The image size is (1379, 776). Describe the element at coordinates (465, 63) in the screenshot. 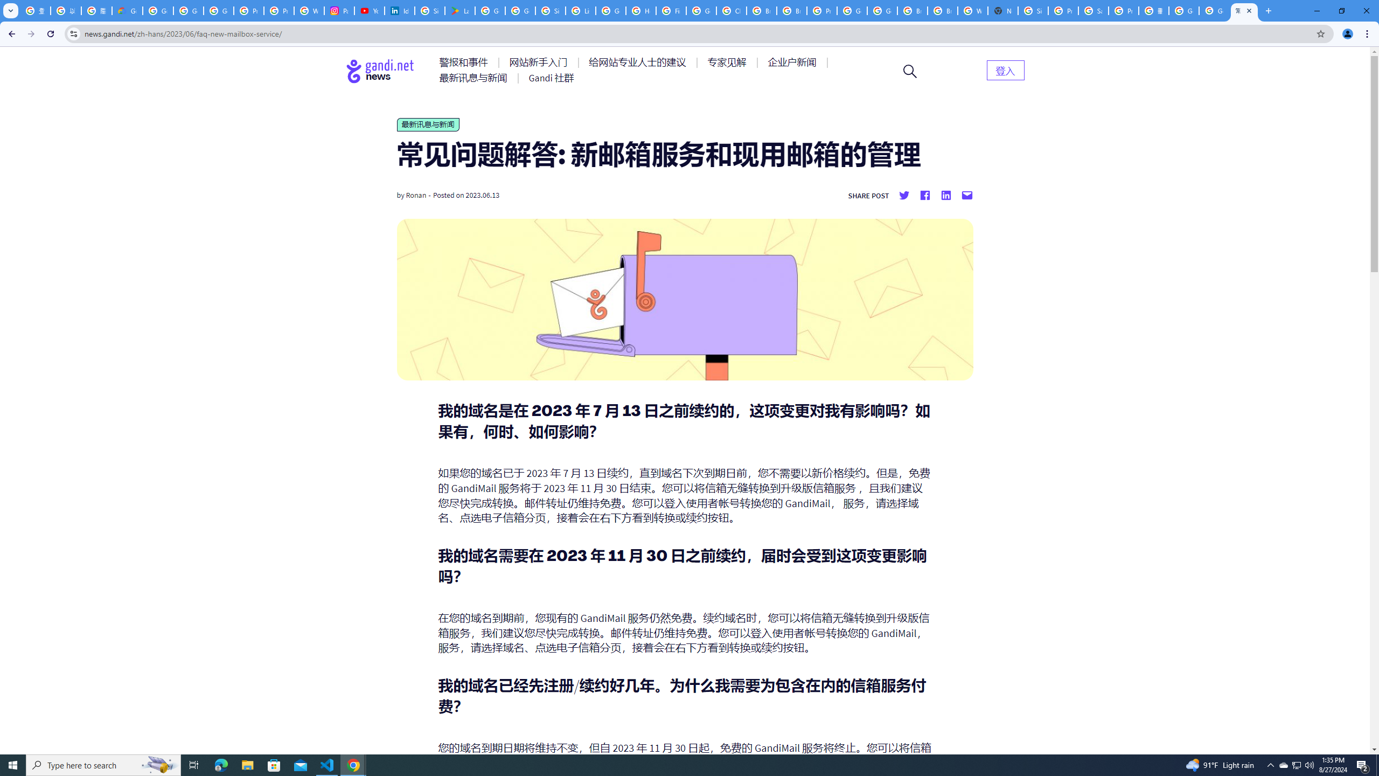

I see `AutomationID: menu-item-77761` at that location.